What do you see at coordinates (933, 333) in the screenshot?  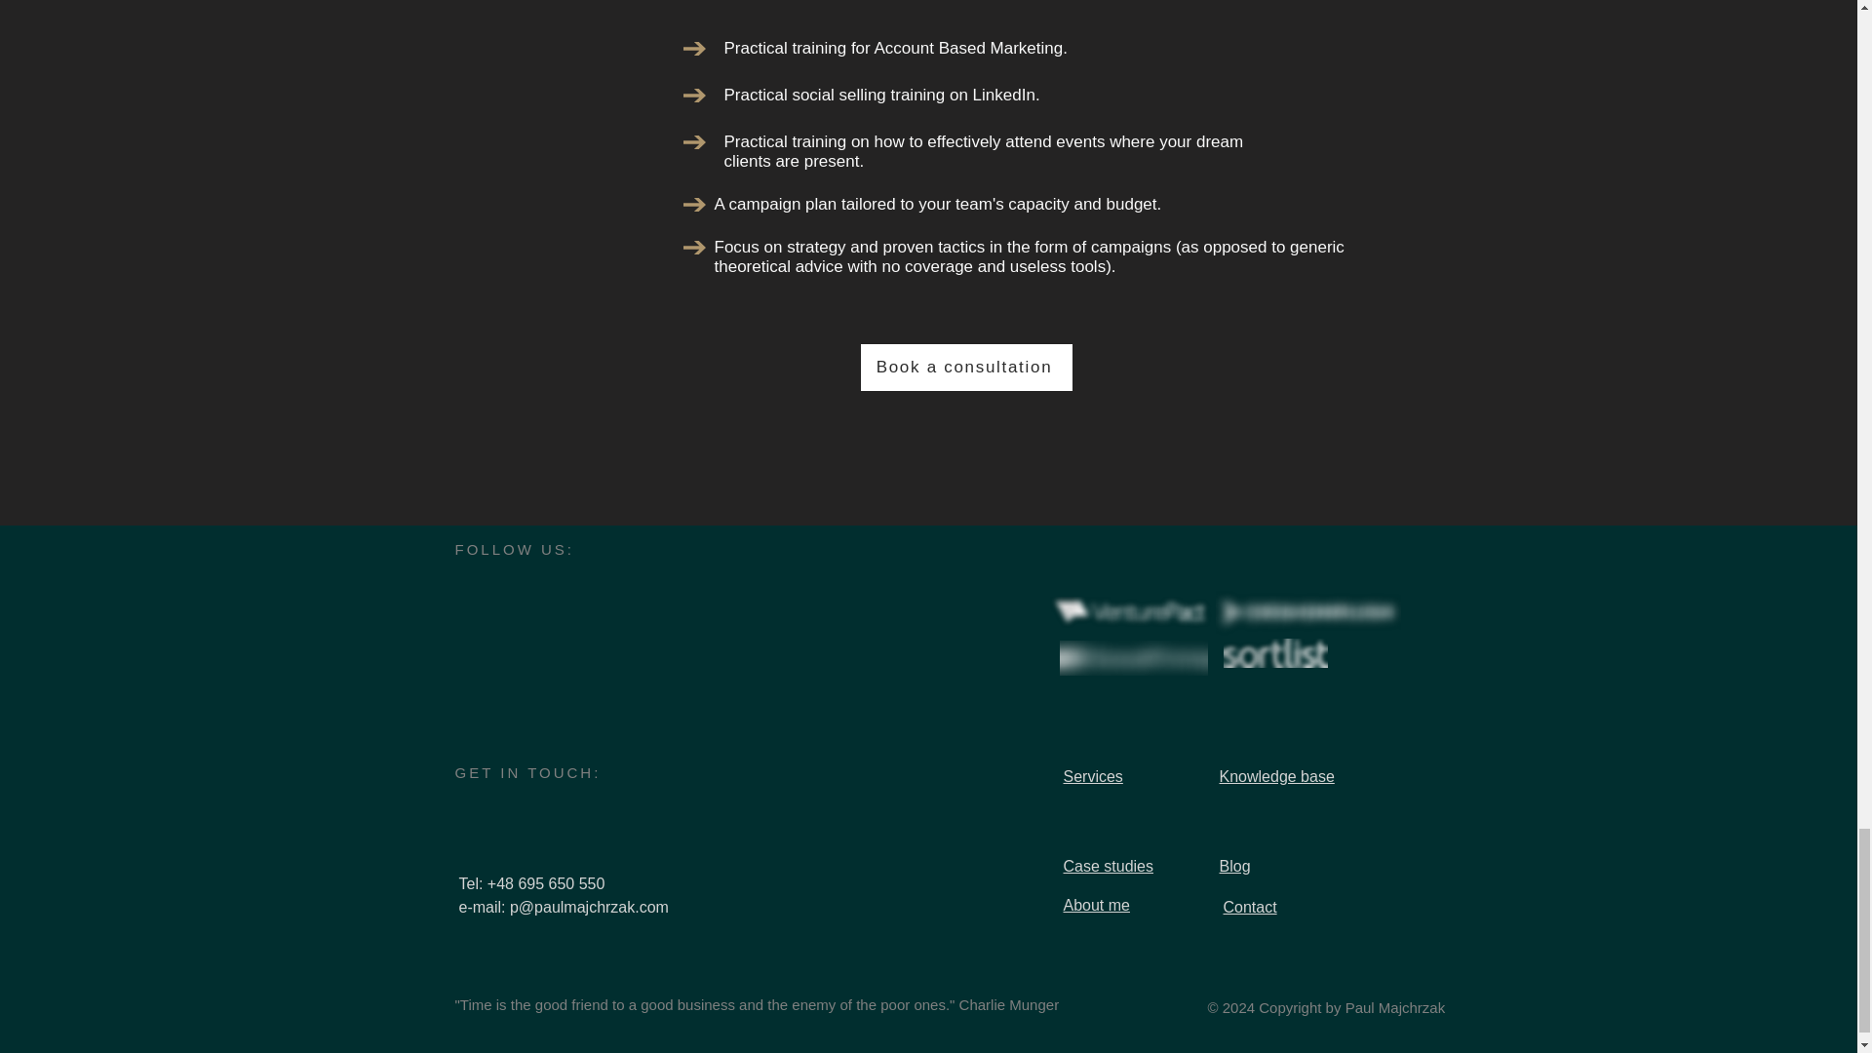 I see `Get started` at bounding box center [933, 333].